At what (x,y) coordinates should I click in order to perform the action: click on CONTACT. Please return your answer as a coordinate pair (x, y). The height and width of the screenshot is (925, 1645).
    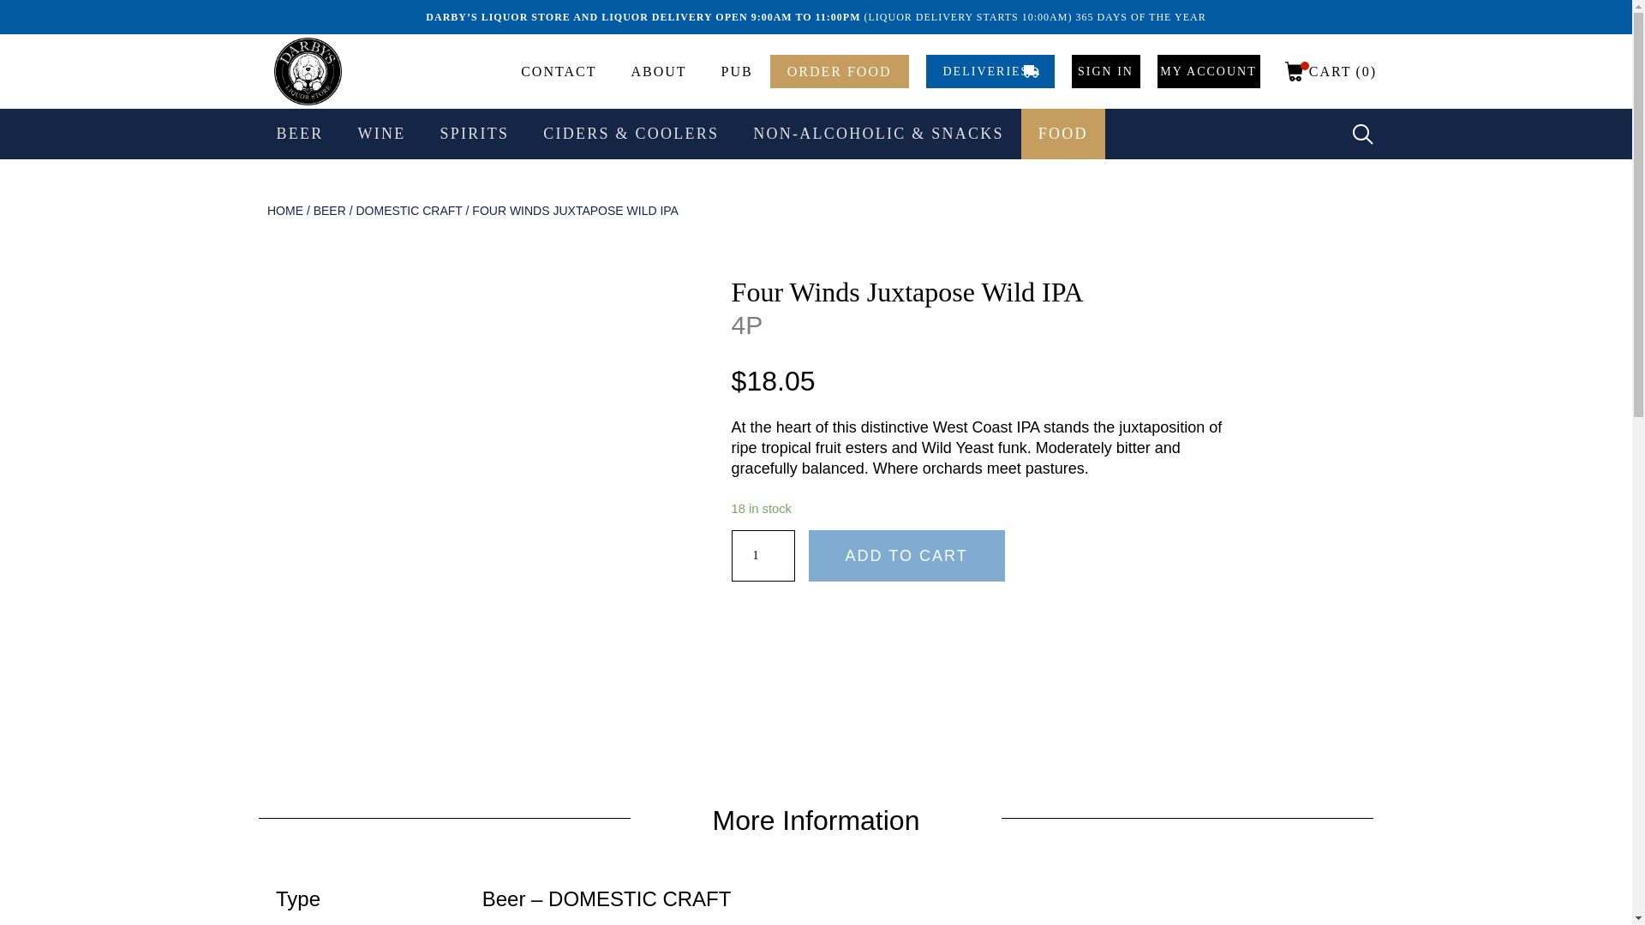
    Looking at the image, I should click on (559, 70).